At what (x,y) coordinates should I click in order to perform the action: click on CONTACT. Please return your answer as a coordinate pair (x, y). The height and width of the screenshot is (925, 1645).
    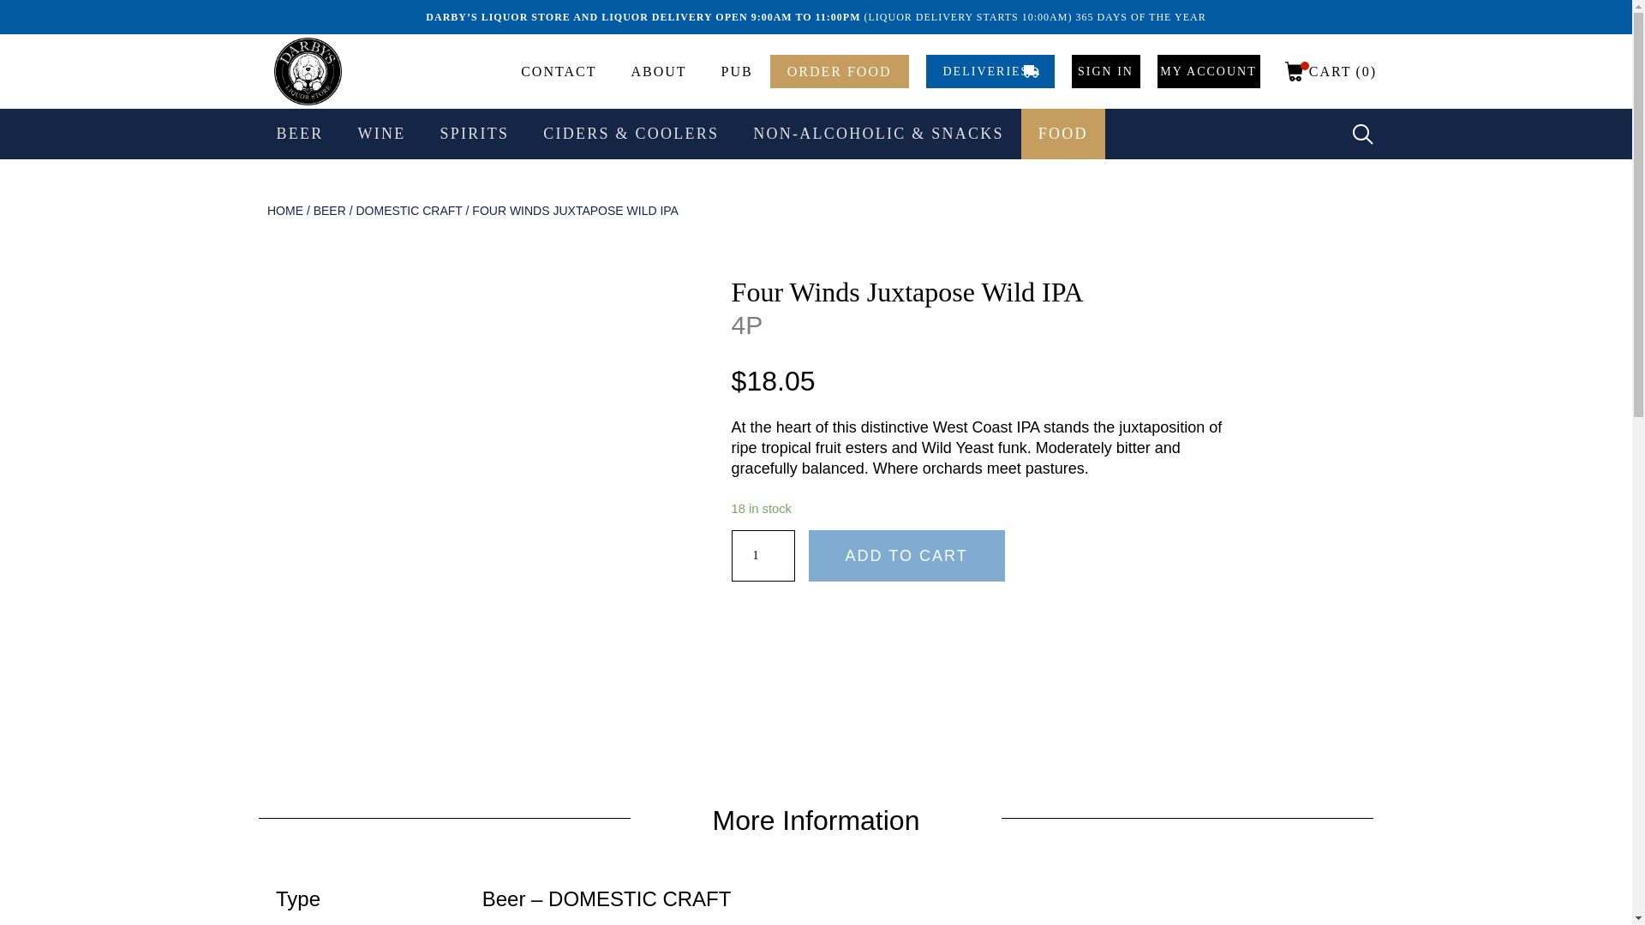
    Looking at the image, I should click on (559, 70).